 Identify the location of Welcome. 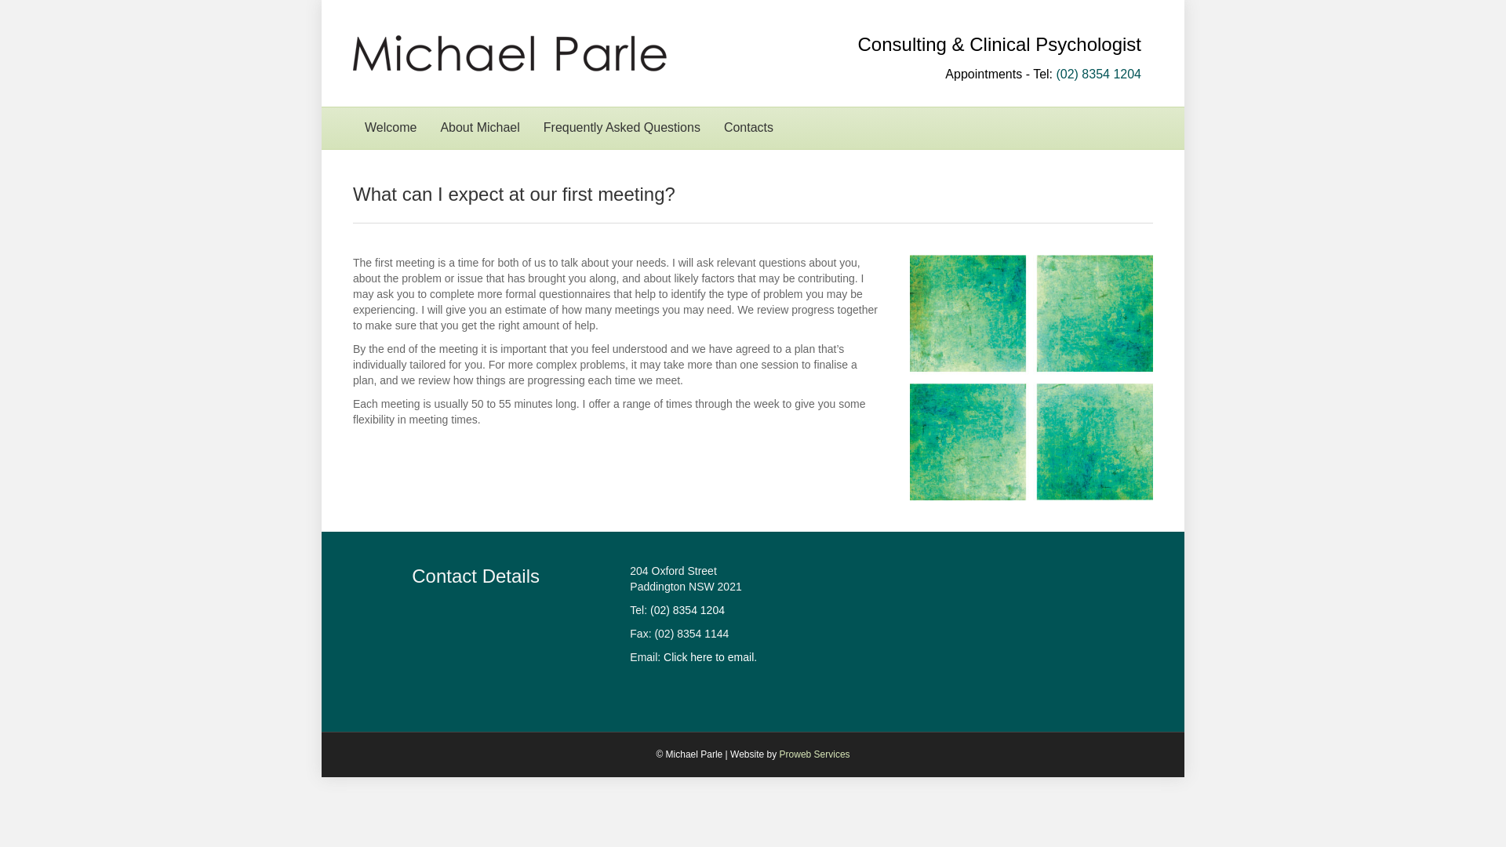
(391, 128).